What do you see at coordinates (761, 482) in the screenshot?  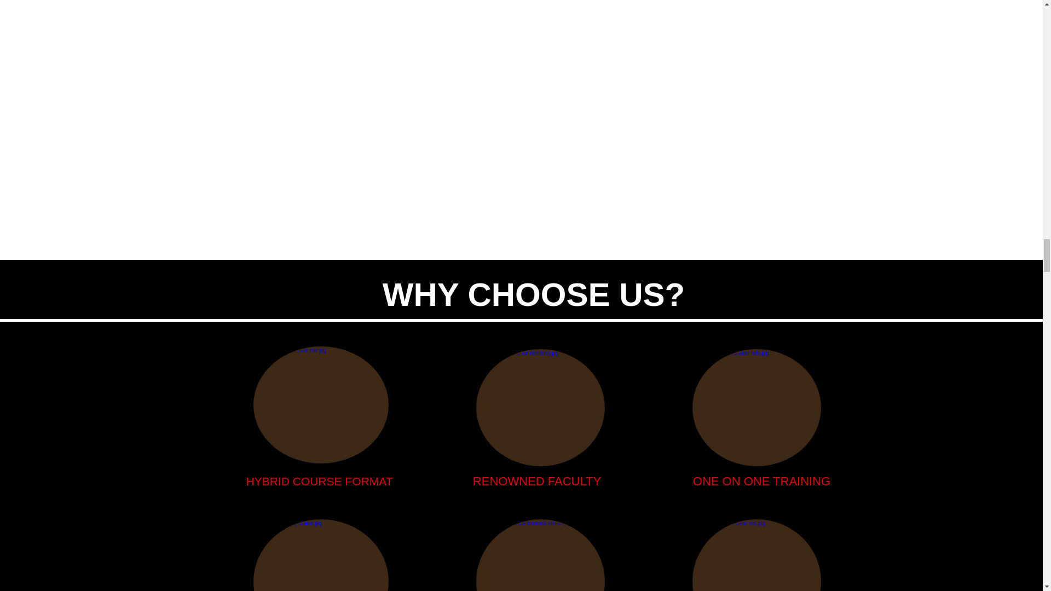 I see `ONE ON ONE TRAINING` at bounding box center [761, 482].